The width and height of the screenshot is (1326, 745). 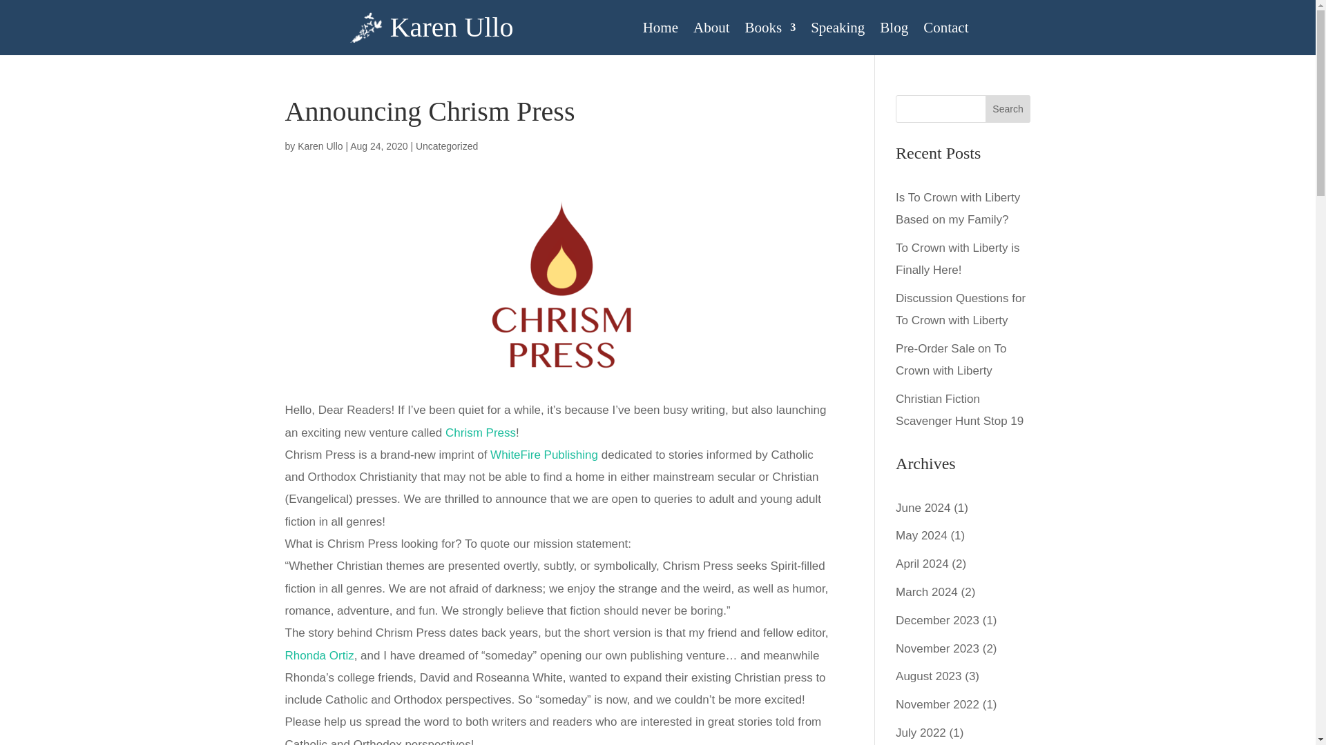 What do you see at coordinates (960, 410) in the screenshot?
I see `Christian Fiction Scavenger Hunt Stop 19` at bounding box center [960, 410].